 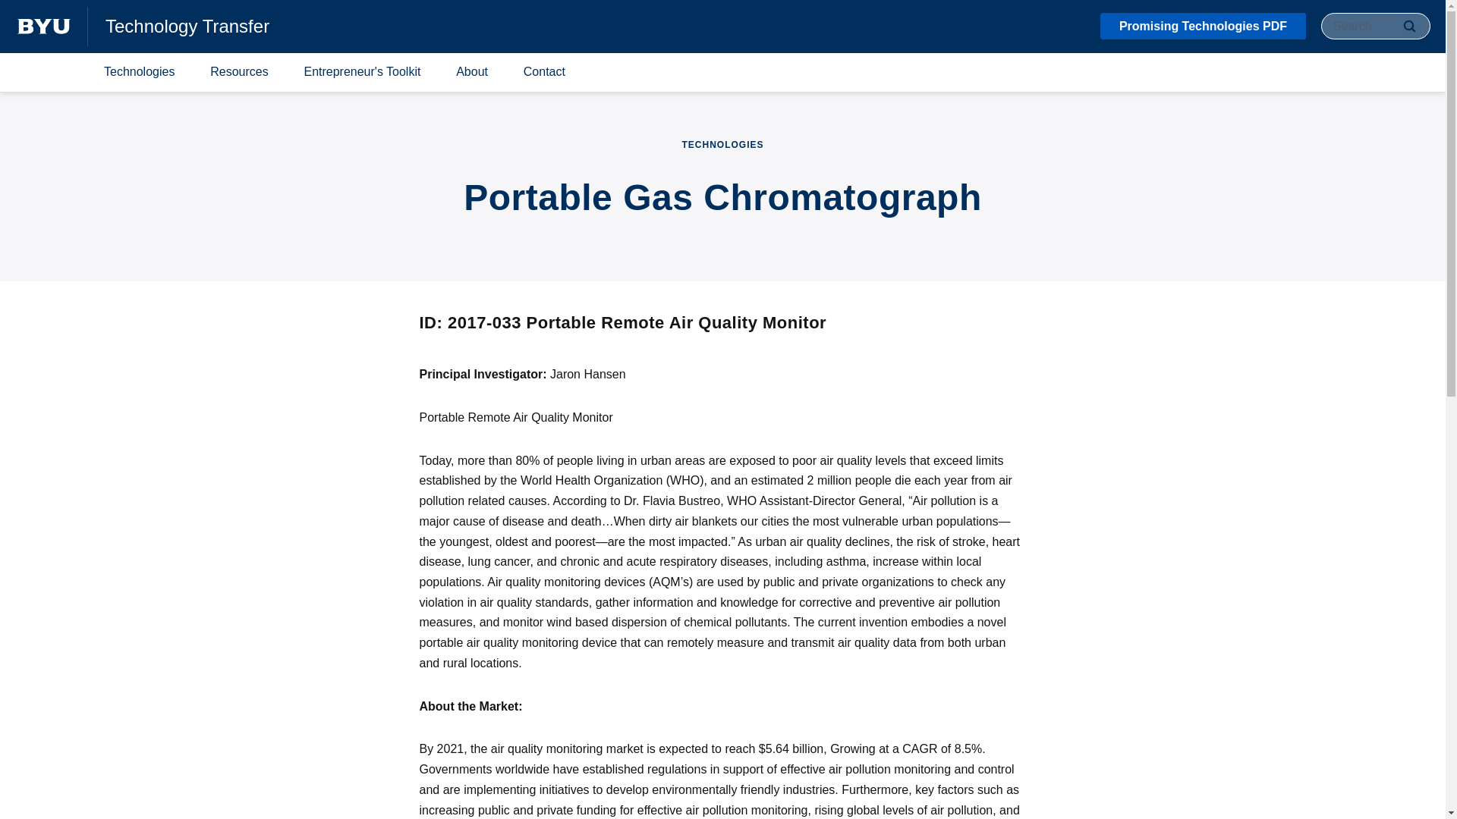 I want to click on About, so click(x=472, y=73).